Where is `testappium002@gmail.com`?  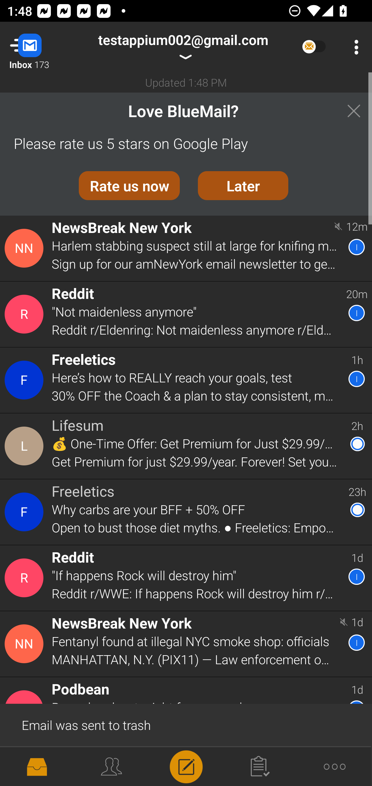 testappium002@gmail.com is located at coordinates (183, 47).